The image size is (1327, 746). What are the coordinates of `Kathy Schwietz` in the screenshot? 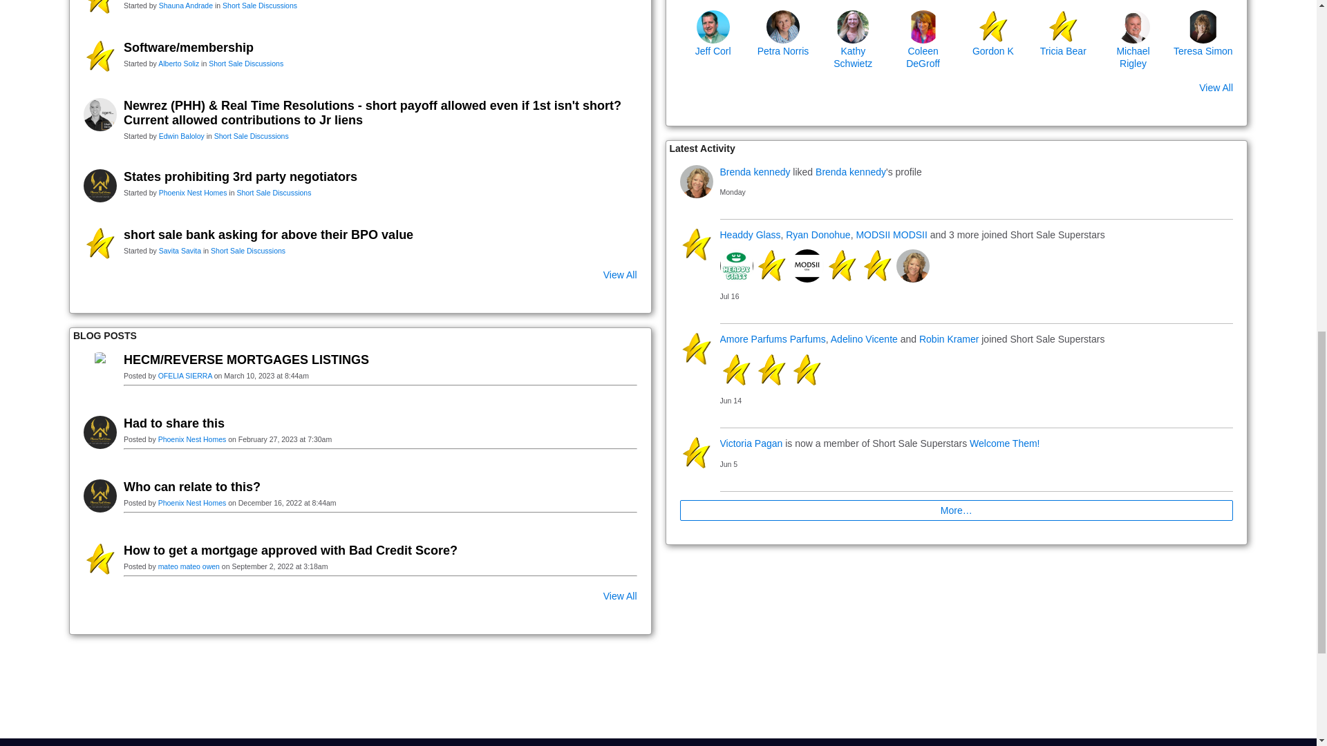 It's located at (852, 26).